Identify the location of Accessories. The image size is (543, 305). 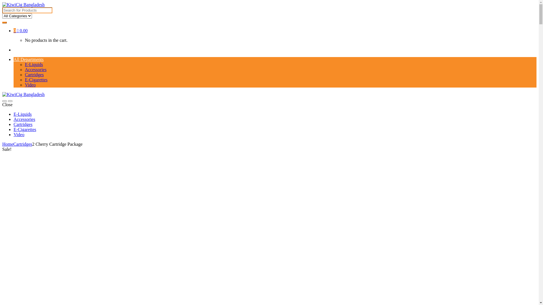
(36, 69).